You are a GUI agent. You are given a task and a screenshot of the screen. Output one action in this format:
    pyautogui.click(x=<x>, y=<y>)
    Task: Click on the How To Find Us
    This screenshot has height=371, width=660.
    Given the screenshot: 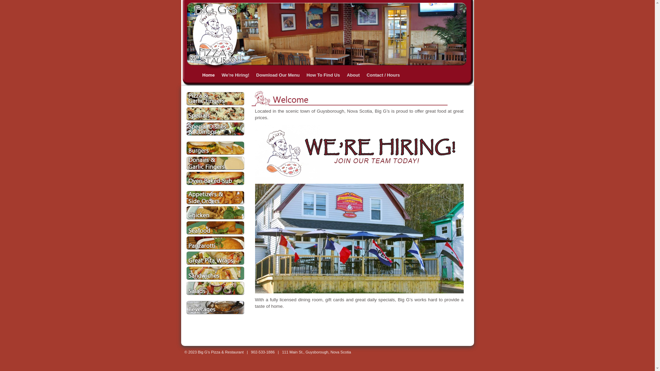 What is the action you would take?
    pyautogui.click(x=323, y=75)
    